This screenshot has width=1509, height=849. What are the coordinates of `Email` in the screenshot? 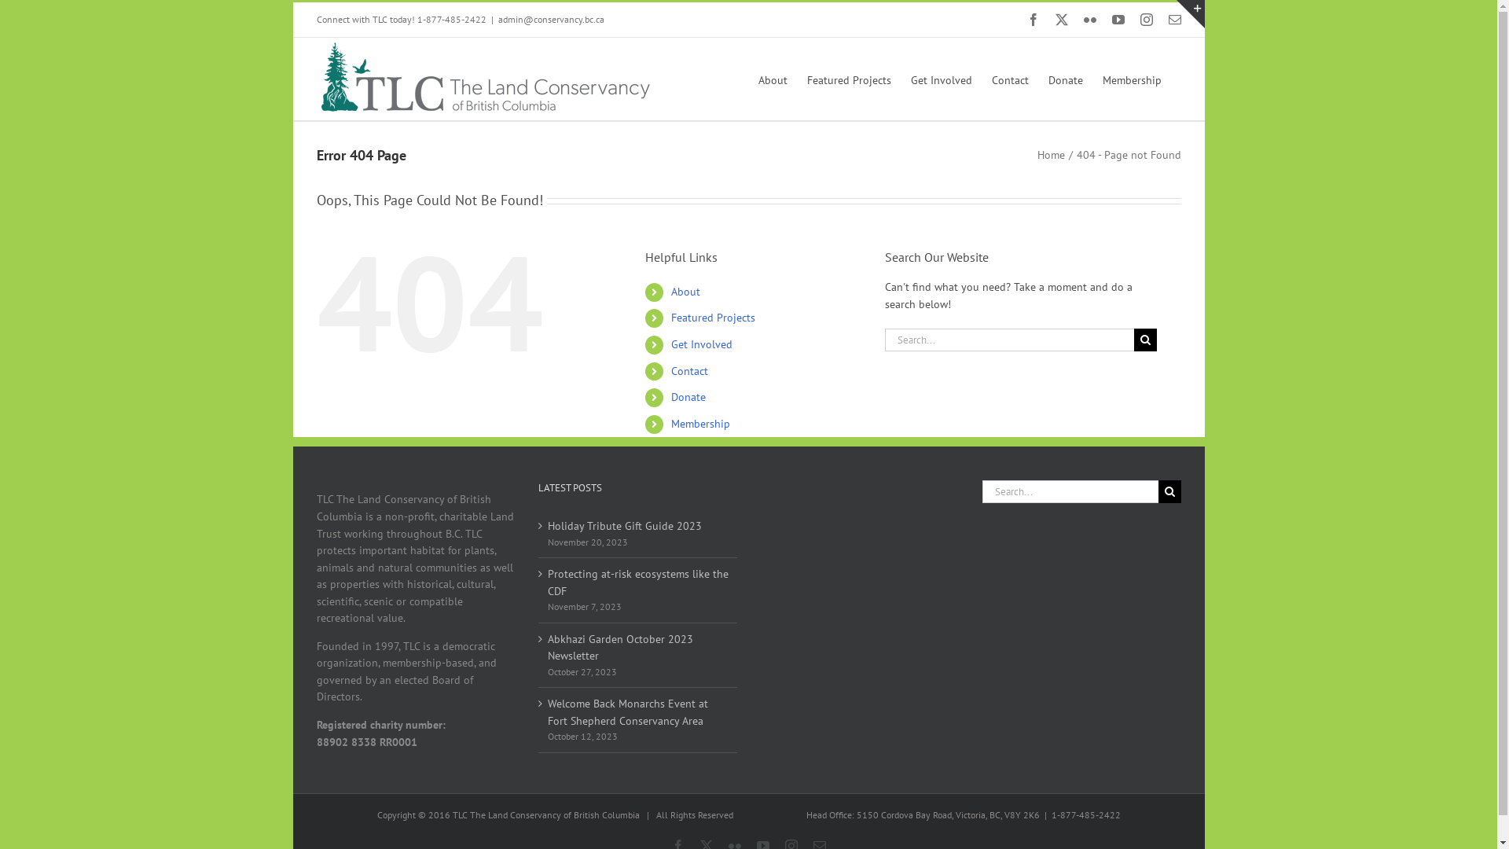 It's located at (1174, 20).